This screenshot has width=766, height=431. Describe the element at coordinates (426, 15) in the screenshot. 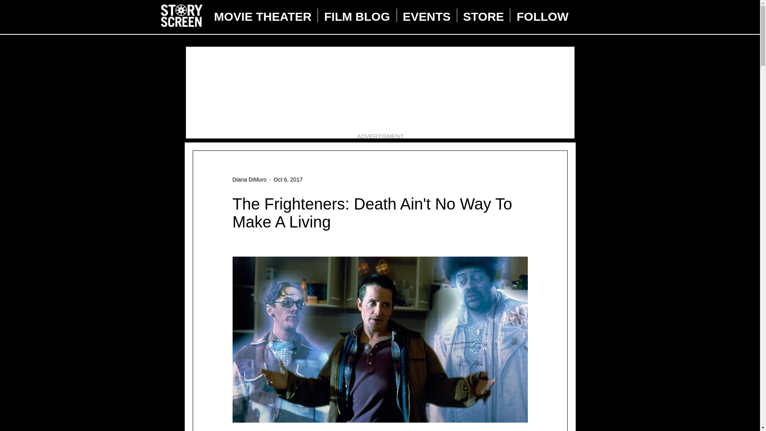

I see `EVENTS` at that location.